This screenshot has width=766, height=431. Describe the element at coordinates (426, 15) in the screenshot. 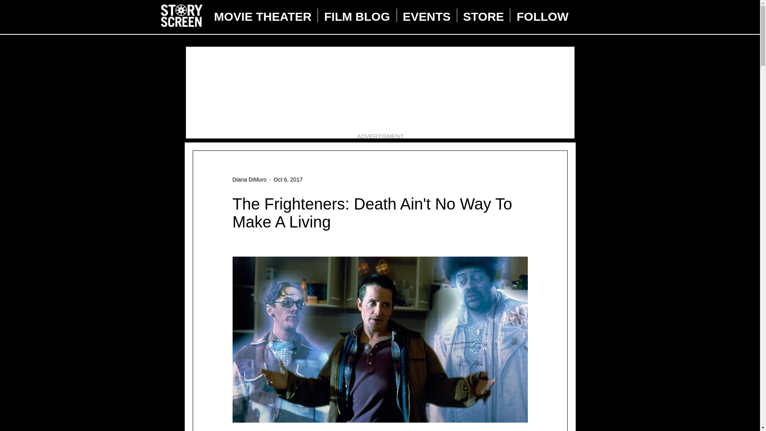

I see `EVENTS` at that location.